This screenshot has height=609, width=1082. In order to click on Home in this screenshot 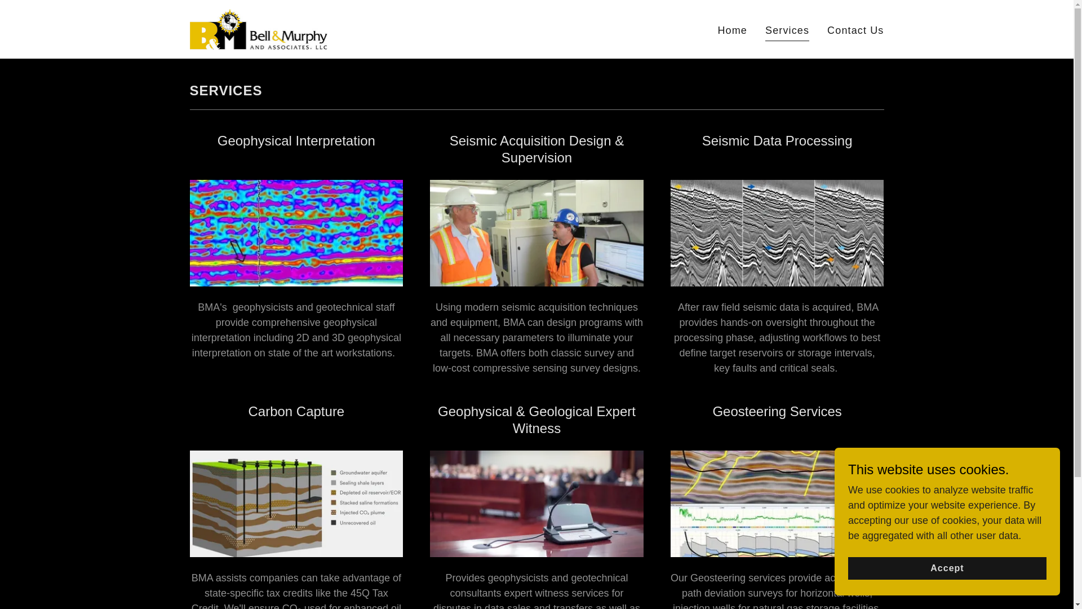, I will do `click(733, 30)`.